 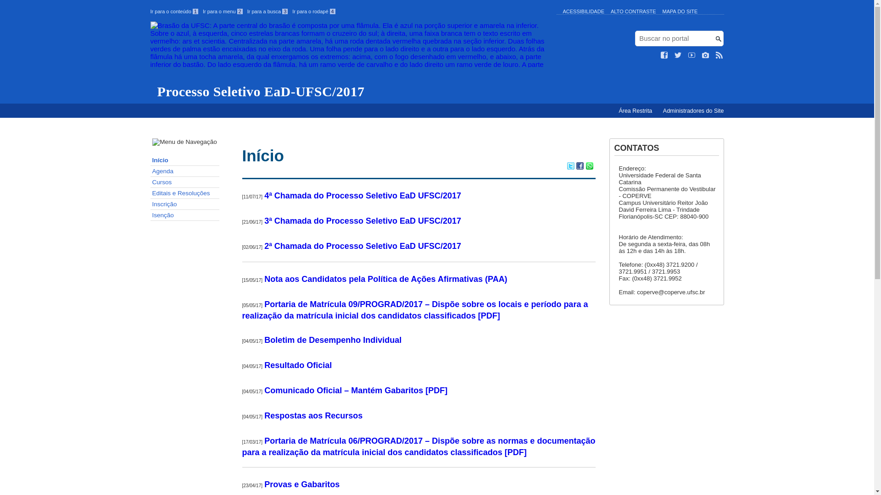 What do you see at coordinates (302, 484) in the screenshot?
I see `Provas e Gabaritos` at bounding box center [302, 484].